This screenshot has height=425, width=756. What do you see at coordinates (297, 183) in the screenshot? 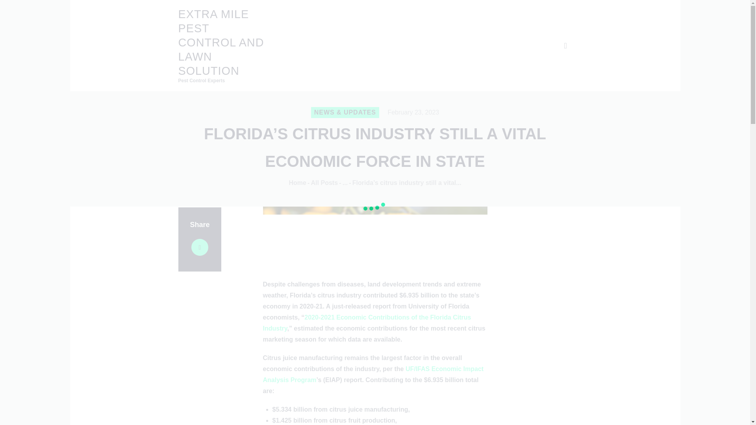
I see `Home` at bounding box center [297, 183].